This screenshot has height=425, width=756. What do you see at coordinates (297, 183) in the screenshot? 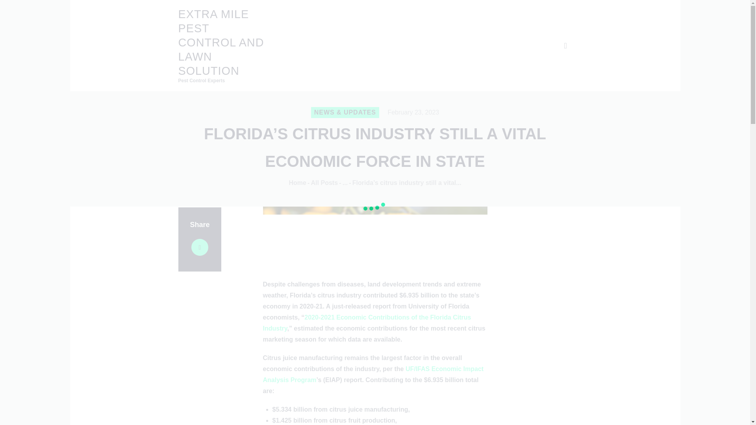
I see `Home` at bounding box center [297, 183].